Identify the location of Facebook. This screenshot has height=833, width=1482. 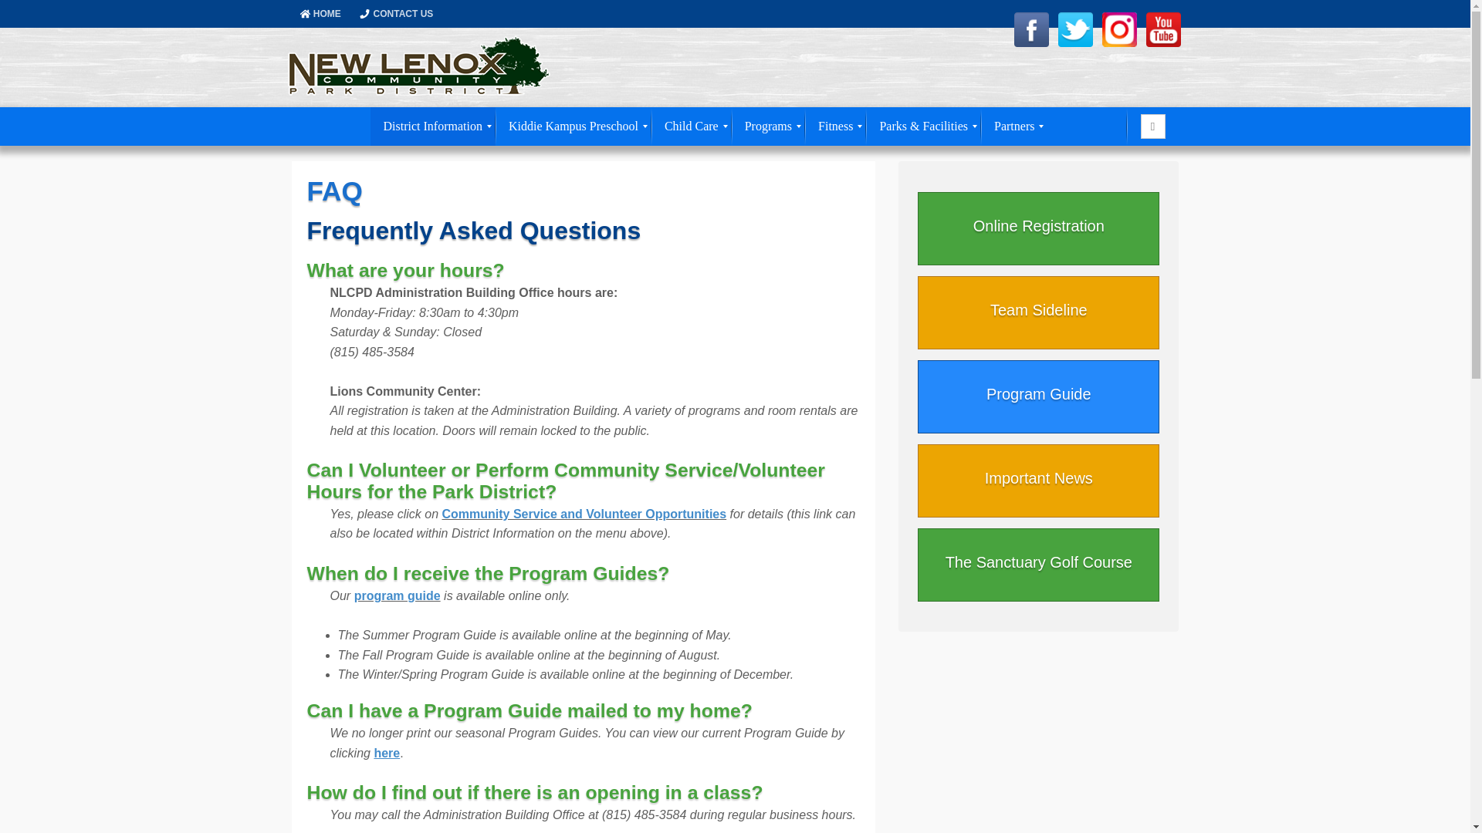
(1031, 29).